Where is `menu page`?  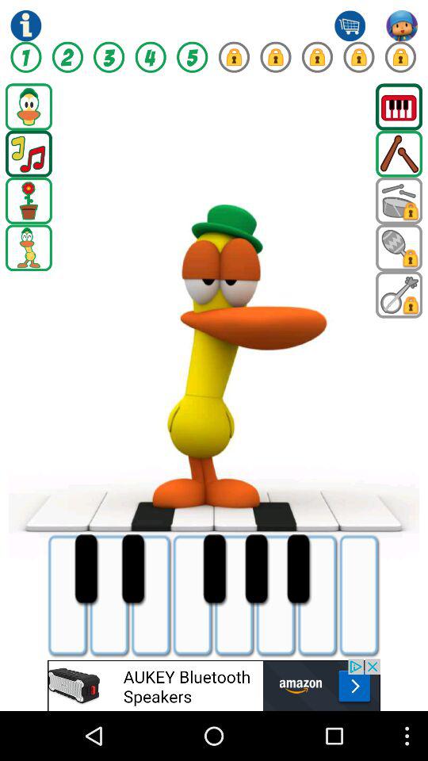 menu page is located at coordinates (29, 106).